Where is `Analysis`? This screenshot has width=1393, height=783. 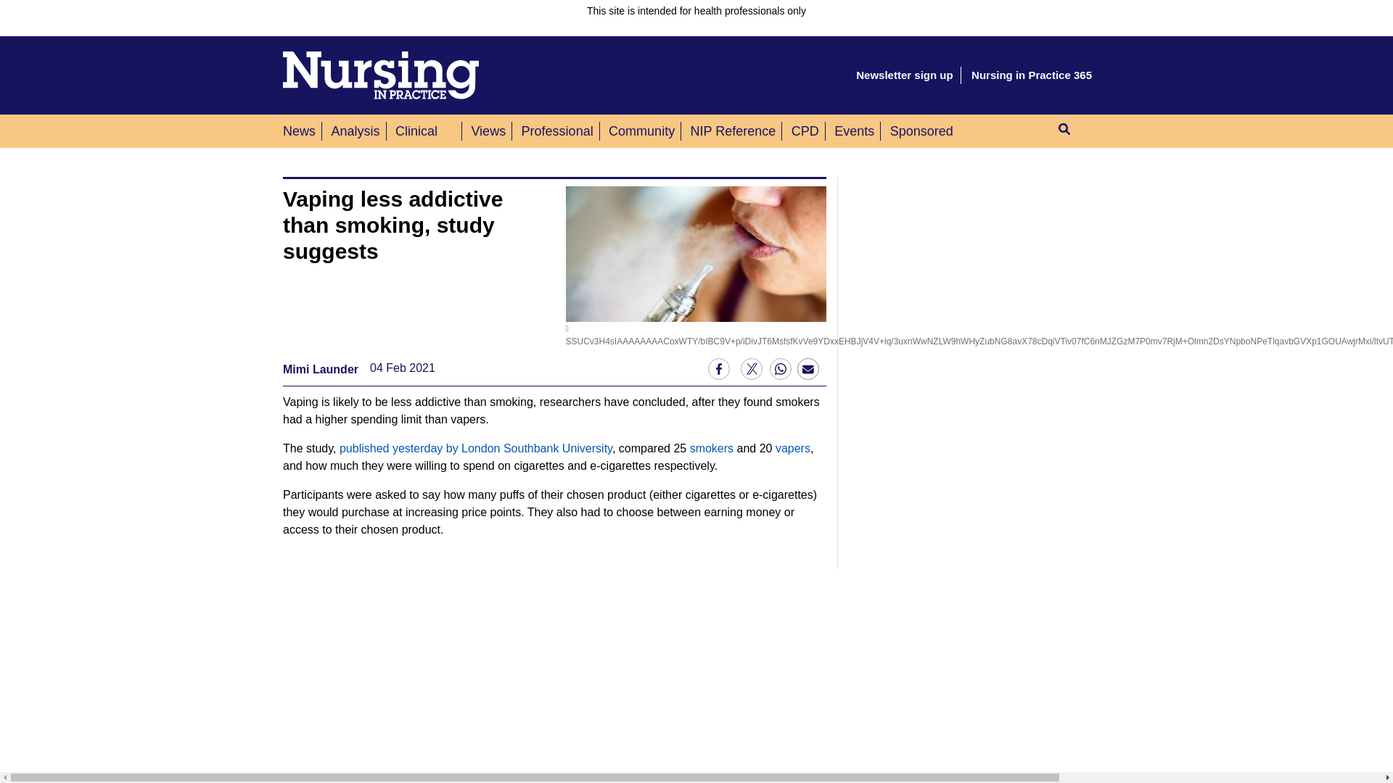 Analysis is located at coordinates (355, 130).